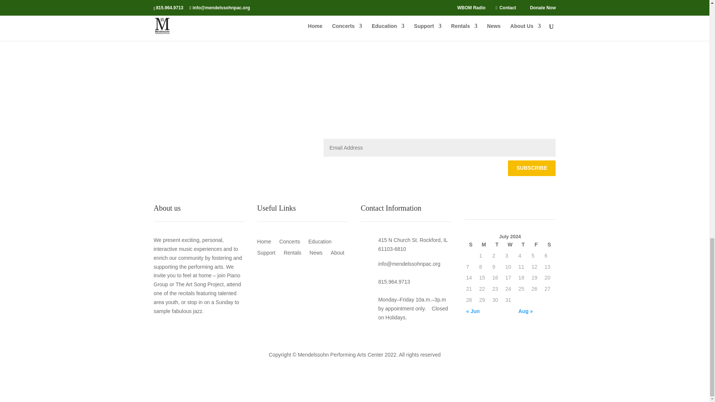  What do you see at coordinates (484, 245) in the screenshot?
I see `Monday` at bounding box center [484, 245].